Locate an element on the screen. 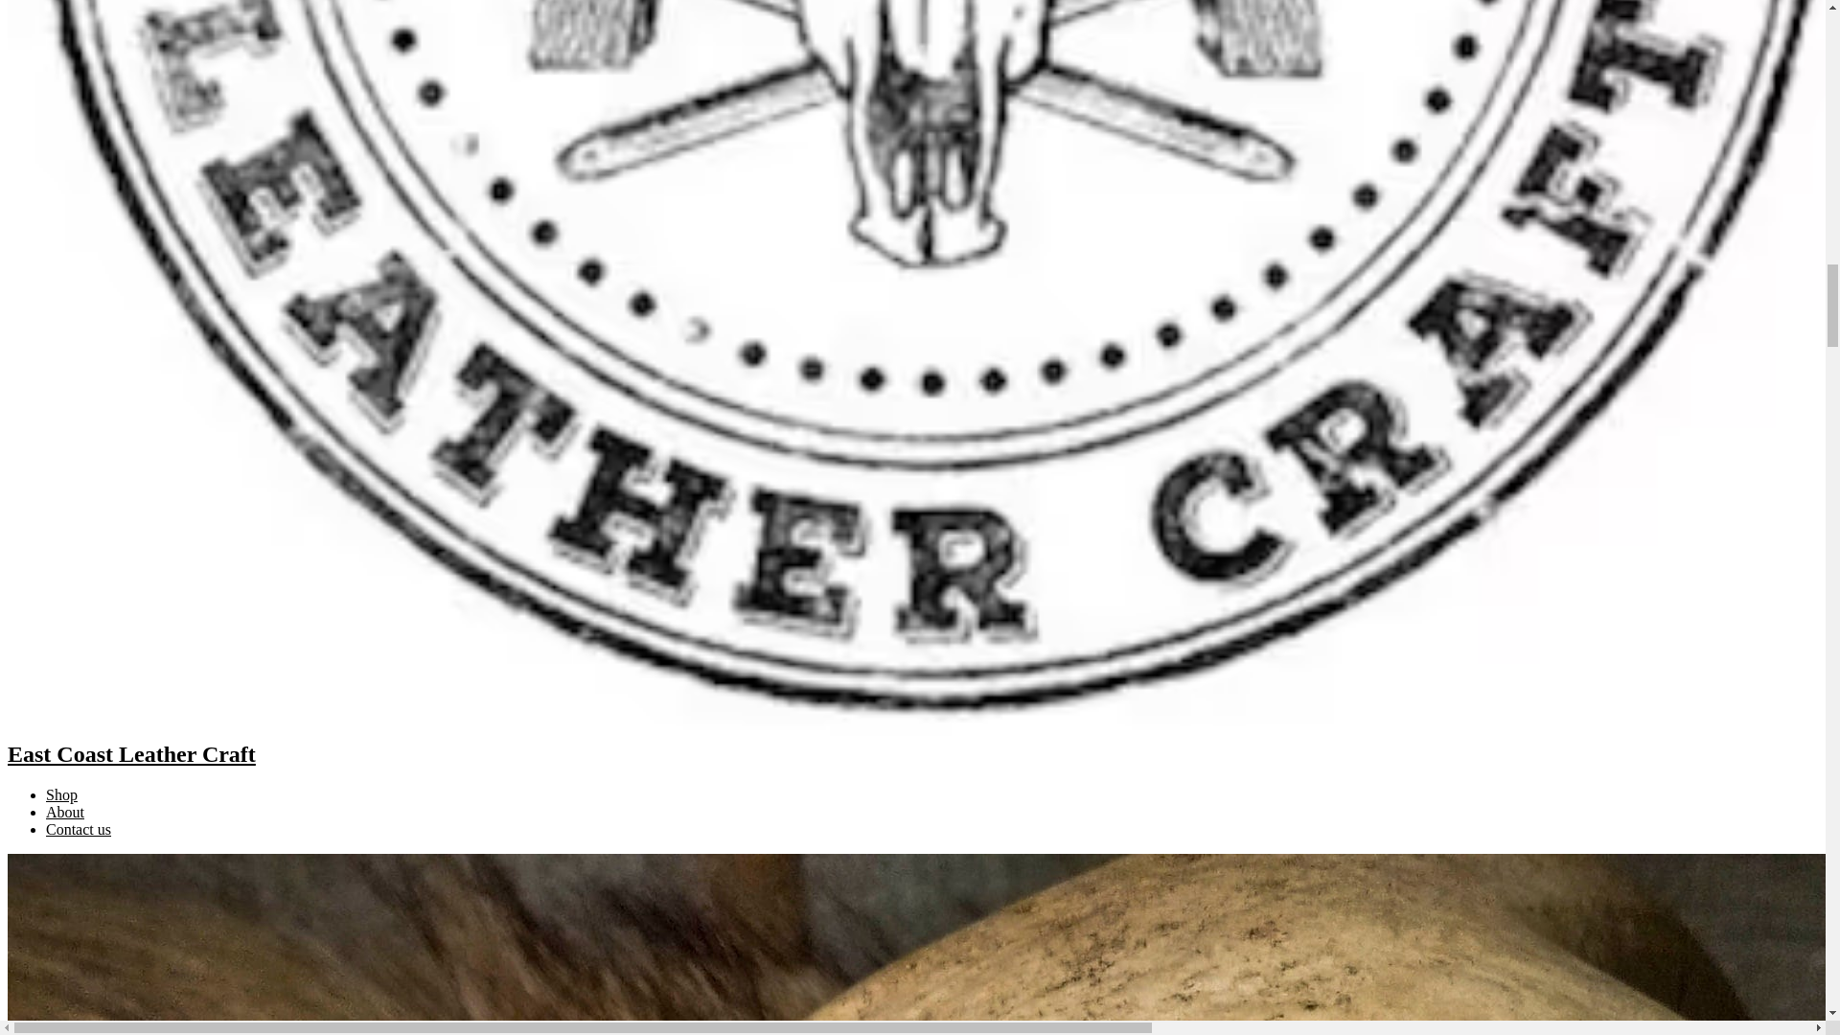 The image size is (1840, 1035). Contact us is located at coordinates (79, 829).